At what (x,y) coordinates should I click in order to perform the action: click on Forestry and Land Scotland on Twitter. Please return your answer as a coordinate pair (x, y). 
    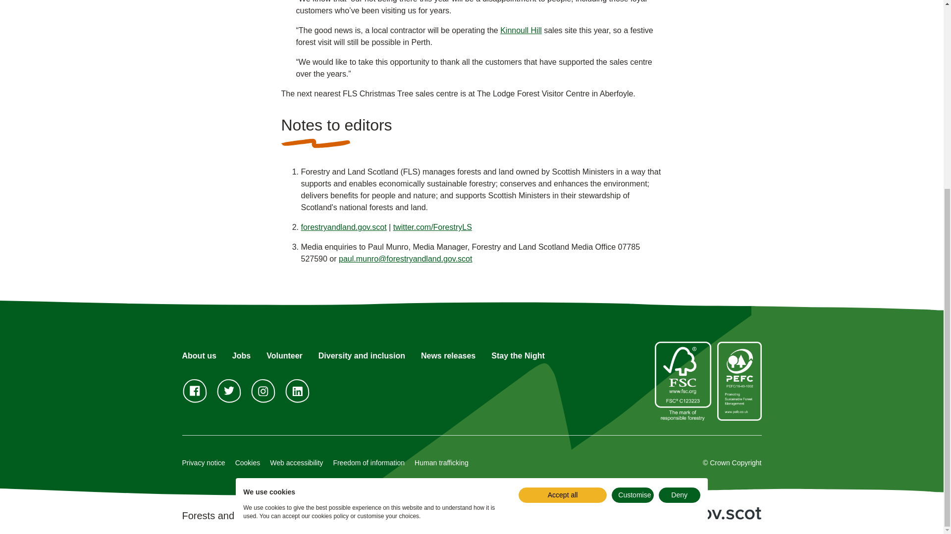
    Looking at the image, I should click on (228, 391).